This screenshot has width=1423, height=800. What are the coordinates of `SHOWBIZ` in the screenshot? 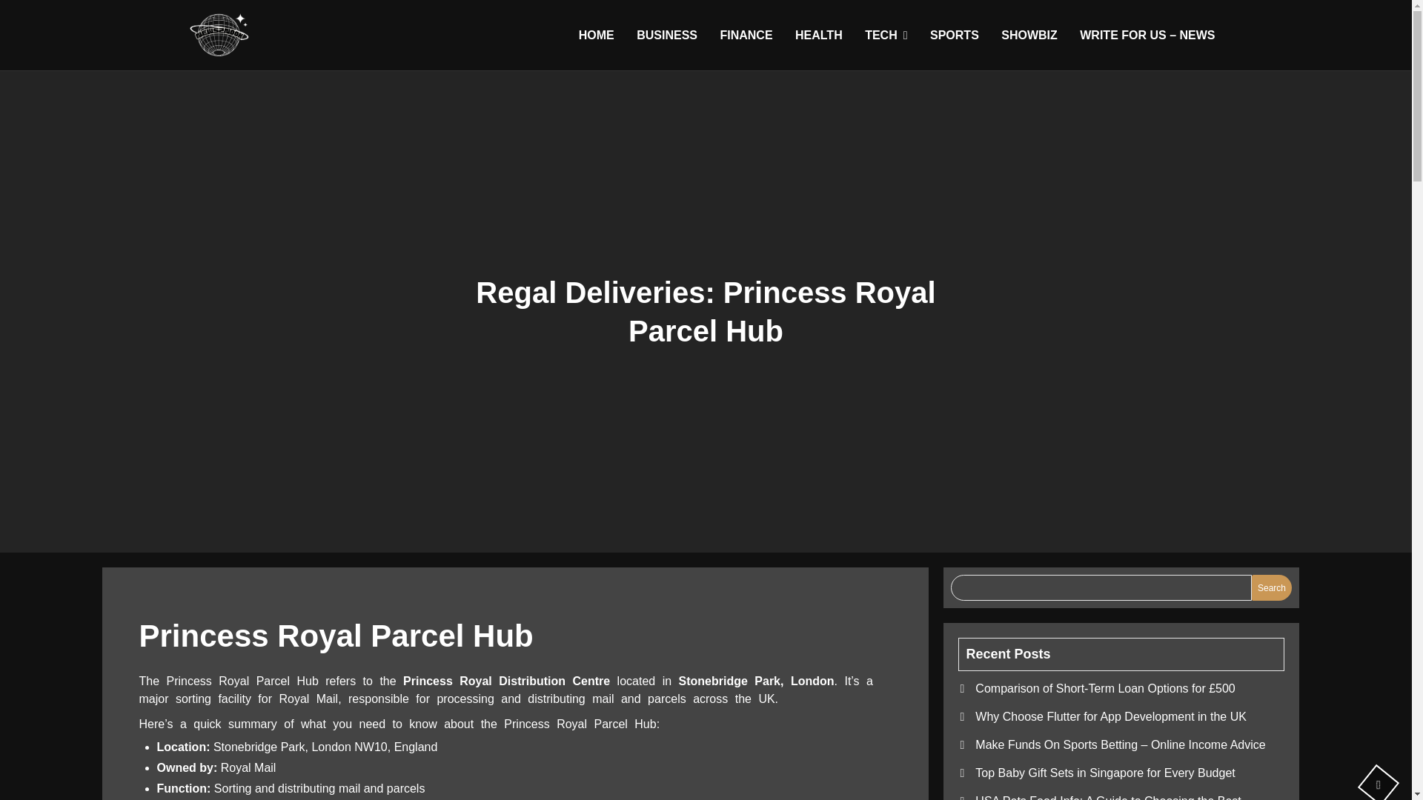 It's located at (1029, 36).